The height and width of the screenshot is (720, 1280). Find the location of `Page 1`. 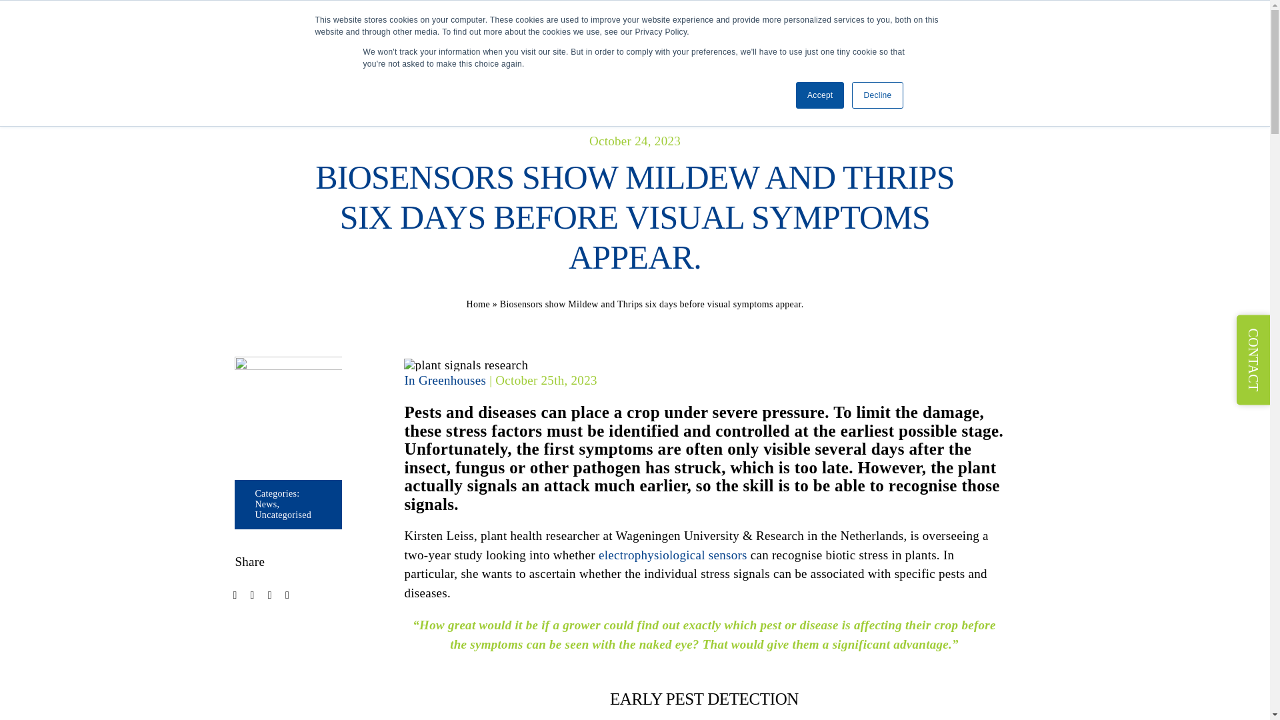

Page 1 is located at coordinates (704, 699).